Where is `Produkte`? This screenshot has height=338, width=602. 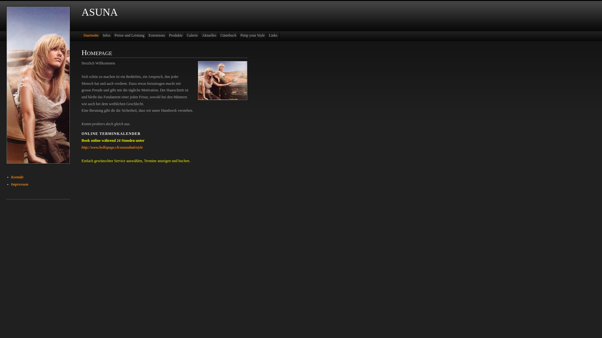
Produkte is located at coordinates (176, 36).